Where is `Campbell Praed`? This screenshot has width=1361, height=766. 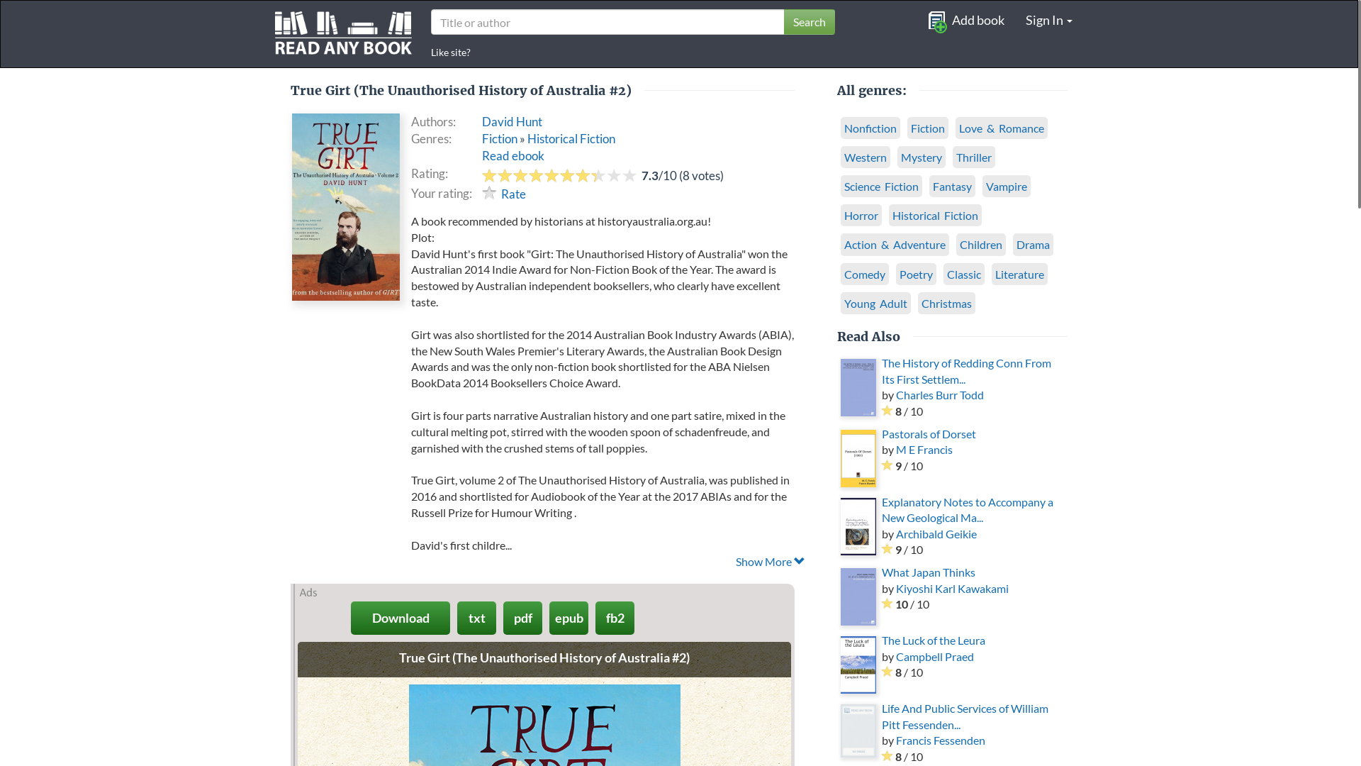 Campbell Praed is located at coordinates (935, 657).